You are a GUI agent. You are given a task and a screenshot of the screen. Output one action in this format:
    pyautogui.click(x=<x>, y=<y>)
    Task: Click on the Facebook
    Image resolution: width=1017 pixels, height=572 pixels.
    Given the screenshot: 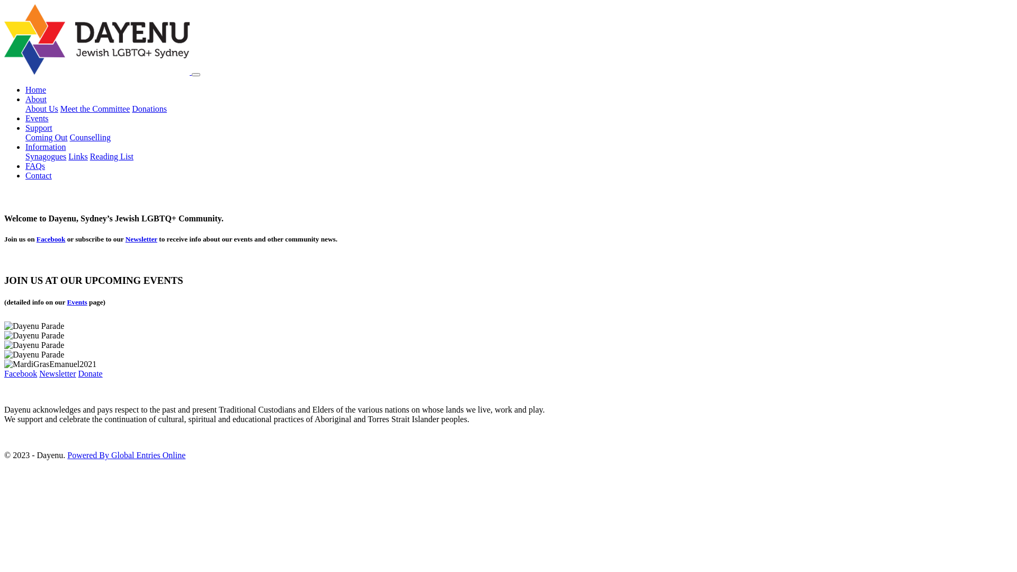 What is the action you would take?
    pyautogui.click(x=51, y=239)
    